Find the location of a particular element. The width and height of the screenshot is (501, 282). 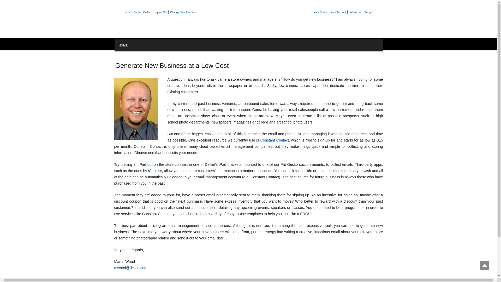

Support is located at coordinates (368, 12).